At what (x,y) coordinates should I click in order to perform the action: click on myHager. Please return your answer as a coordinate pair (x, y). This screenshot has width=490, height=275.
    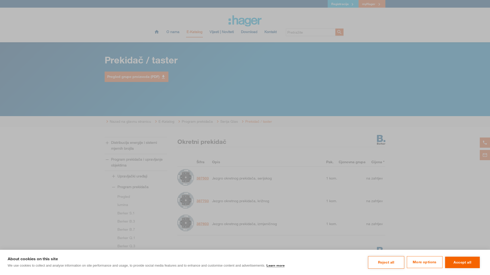
    Looking at the image, I should click on (372, 4).